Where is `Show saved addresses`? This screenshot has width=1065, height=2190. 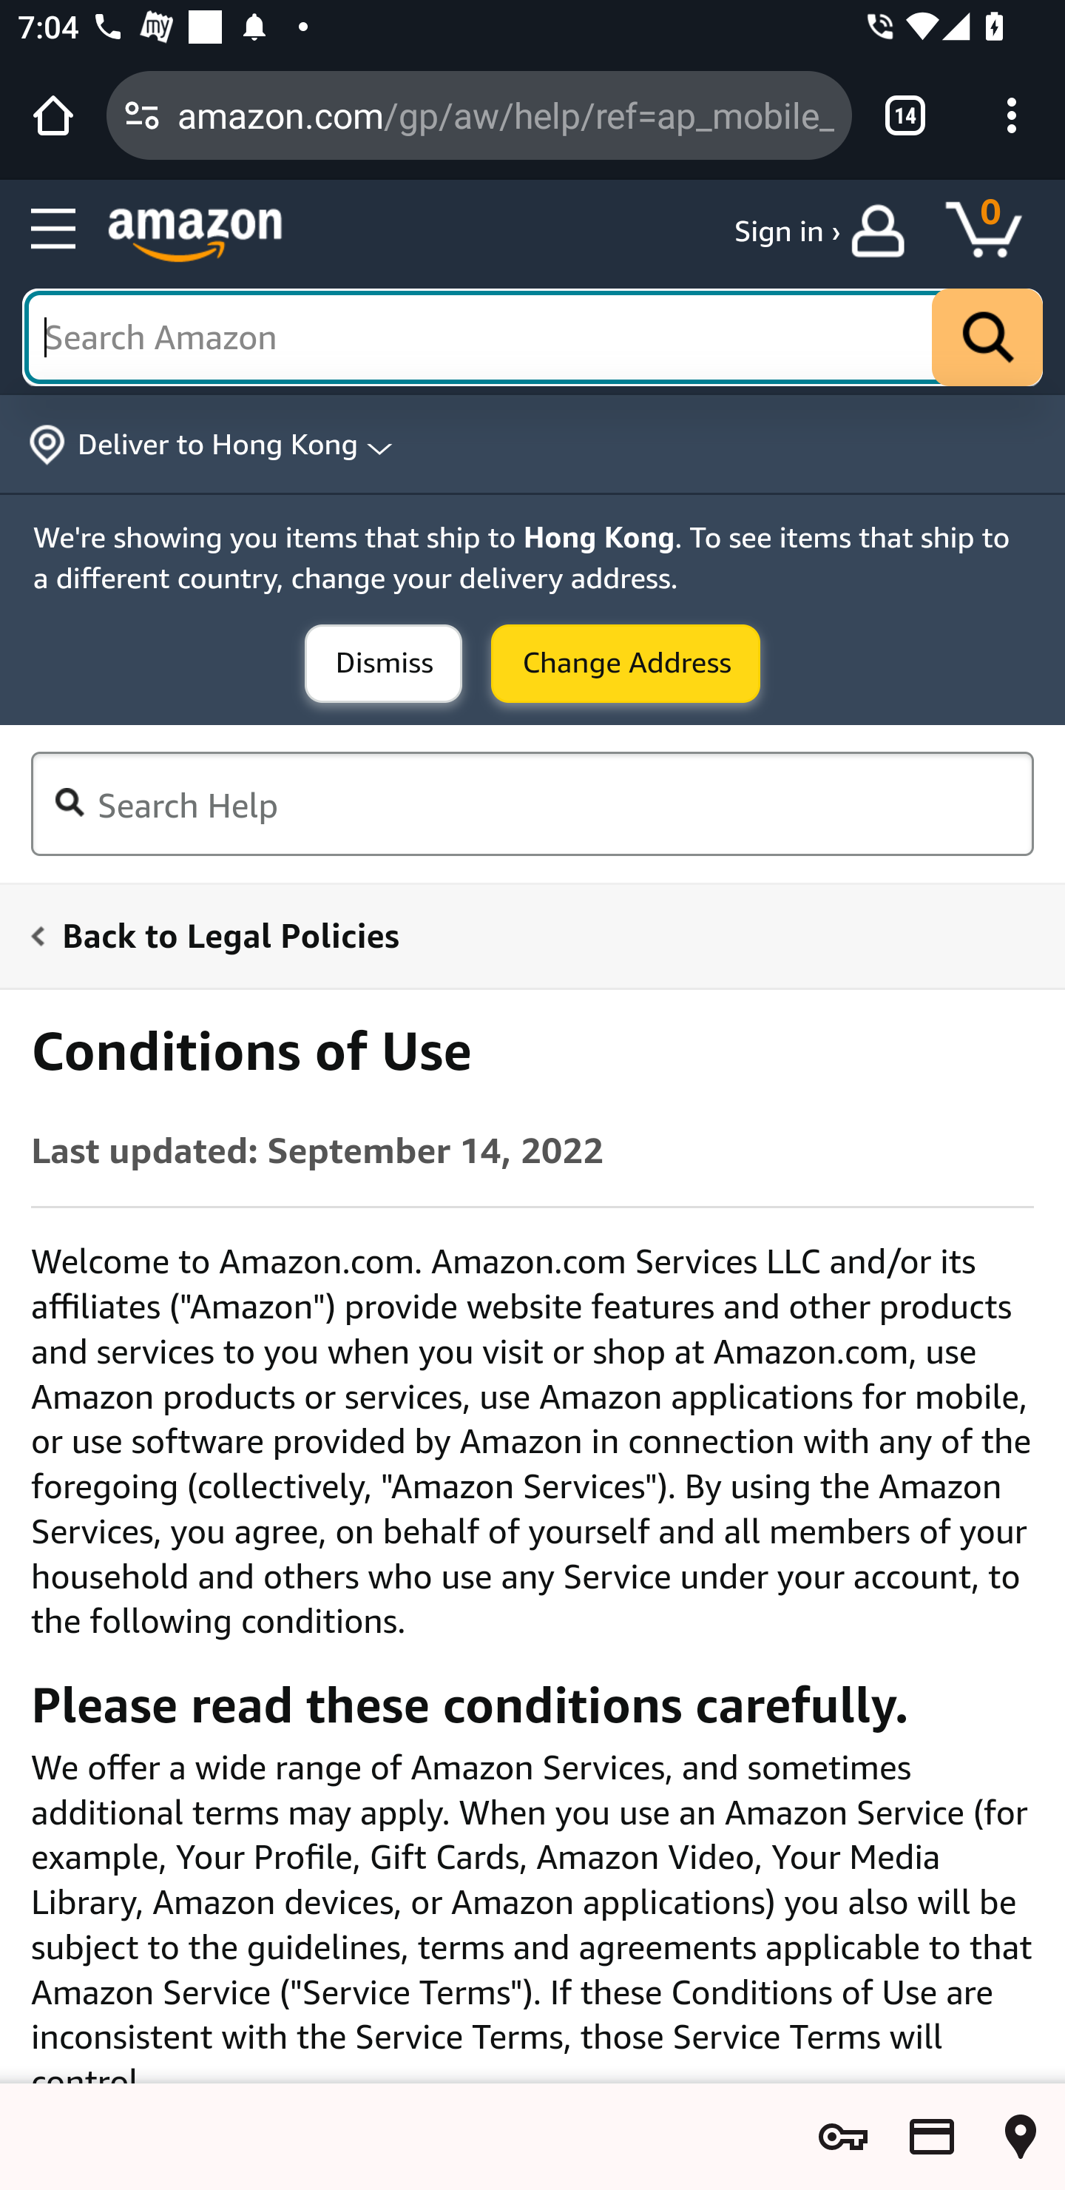 Show saved addresses is located at coordinates (1021, 2137).